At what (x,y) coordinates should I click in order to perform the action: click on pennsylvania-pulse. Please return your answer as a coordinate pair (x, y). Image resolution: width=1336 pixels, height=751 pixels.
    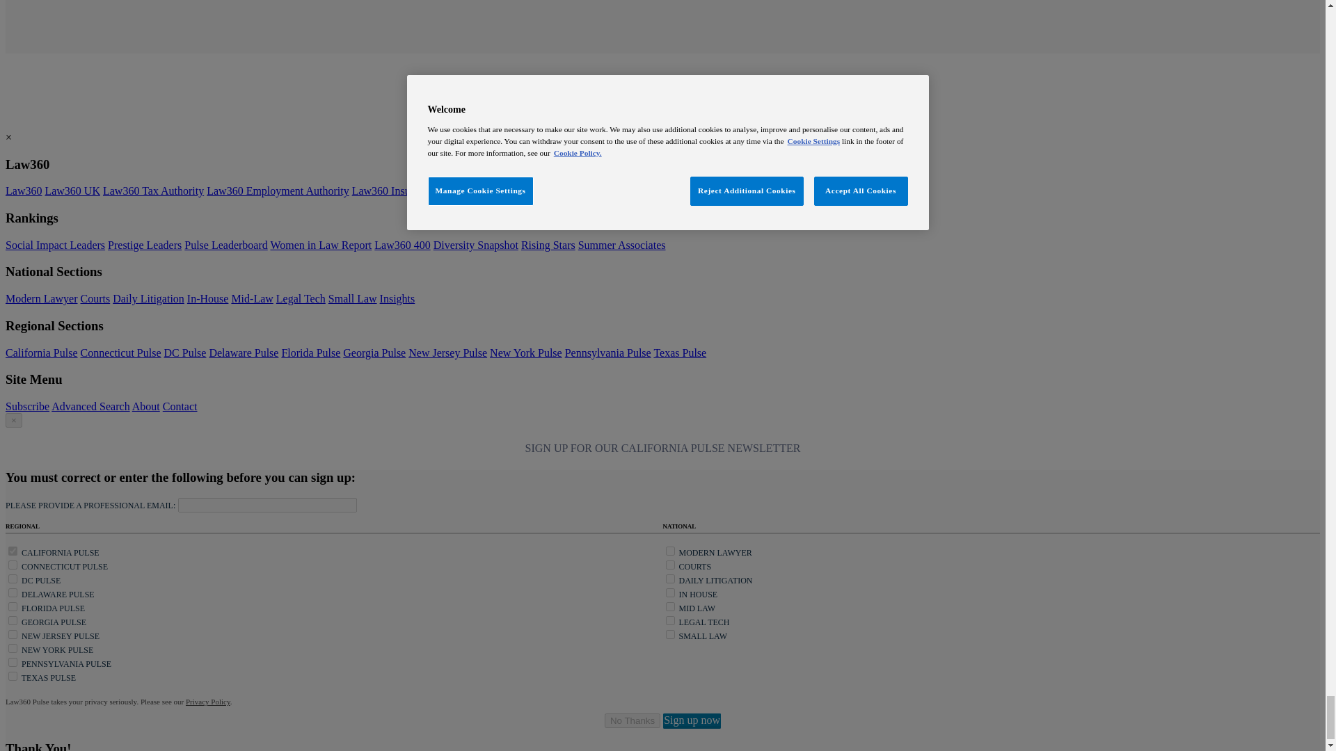
    Looking at the image, I should click on (13, 662).